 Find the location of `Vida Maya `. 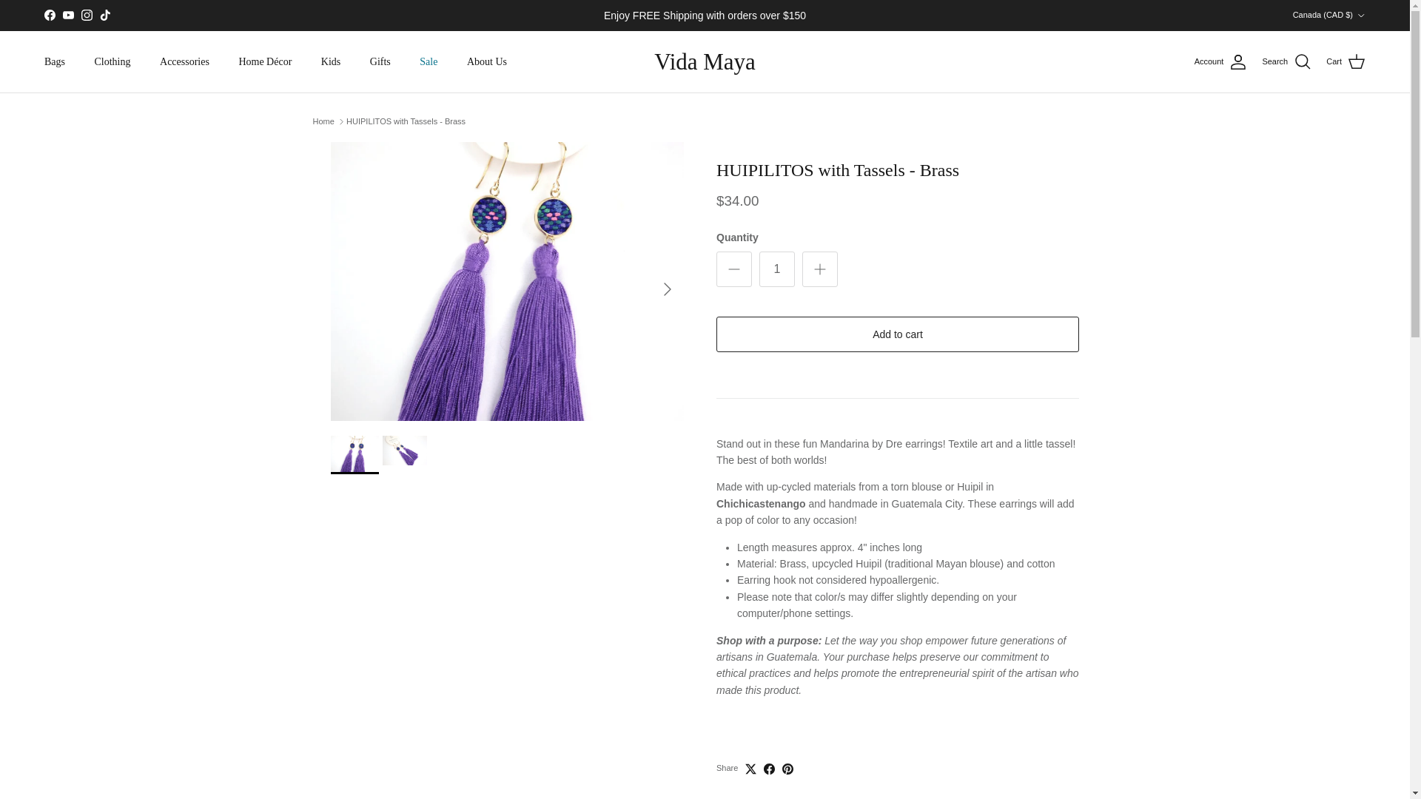

Vida Maya  is located at coordinates (705, 61).